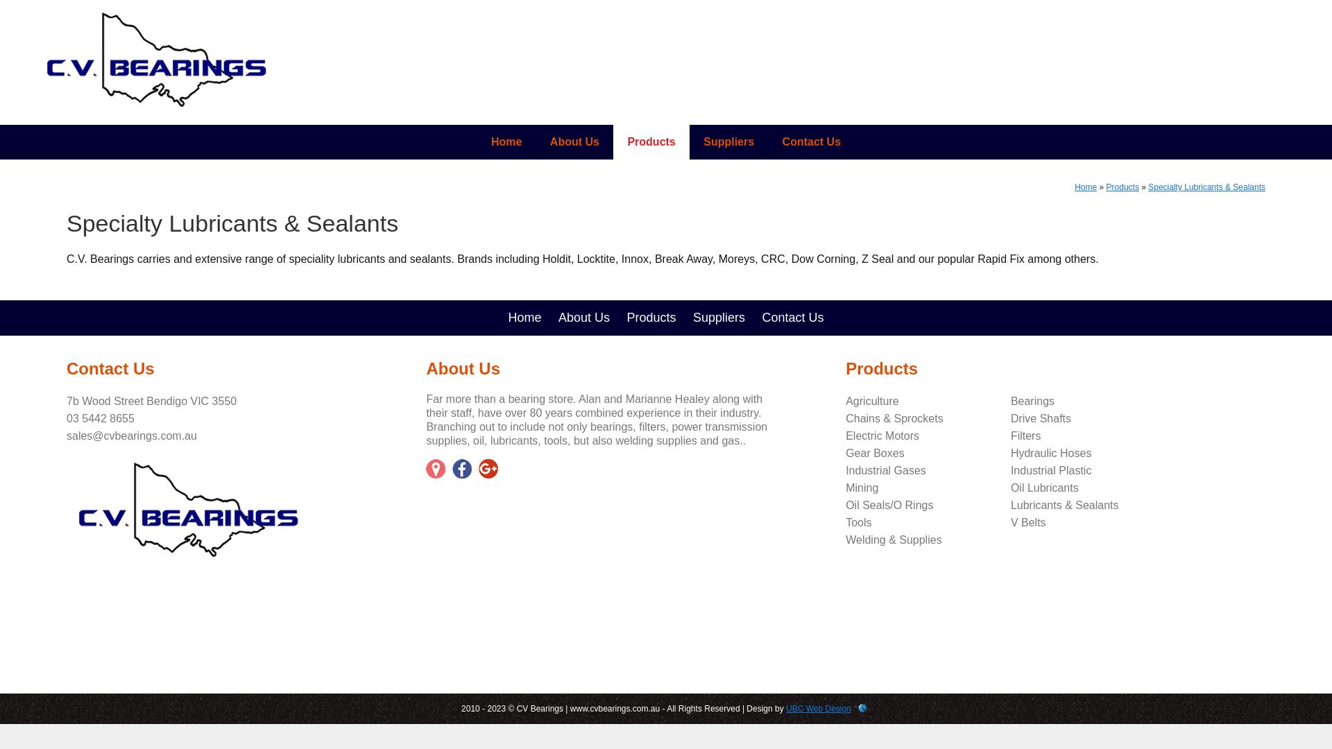 This screenshot has height=749, width=1332. Describe the element at coordinates (132, 436) in the screenshot. I see `sales@cvbearings.com.au` at that location.